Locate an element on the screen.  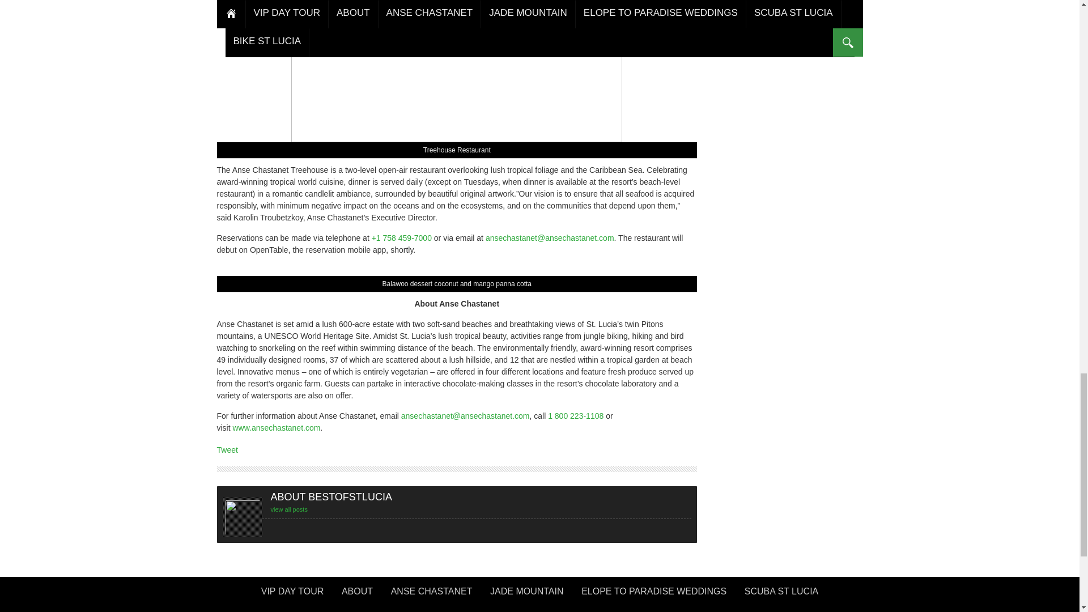
About Best of St. Lucia is located at coordinates (357, 595).